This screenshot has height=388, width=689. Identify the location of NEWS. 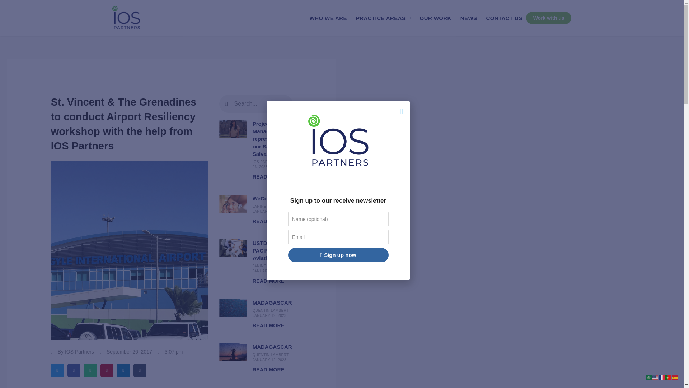
(469, 18).